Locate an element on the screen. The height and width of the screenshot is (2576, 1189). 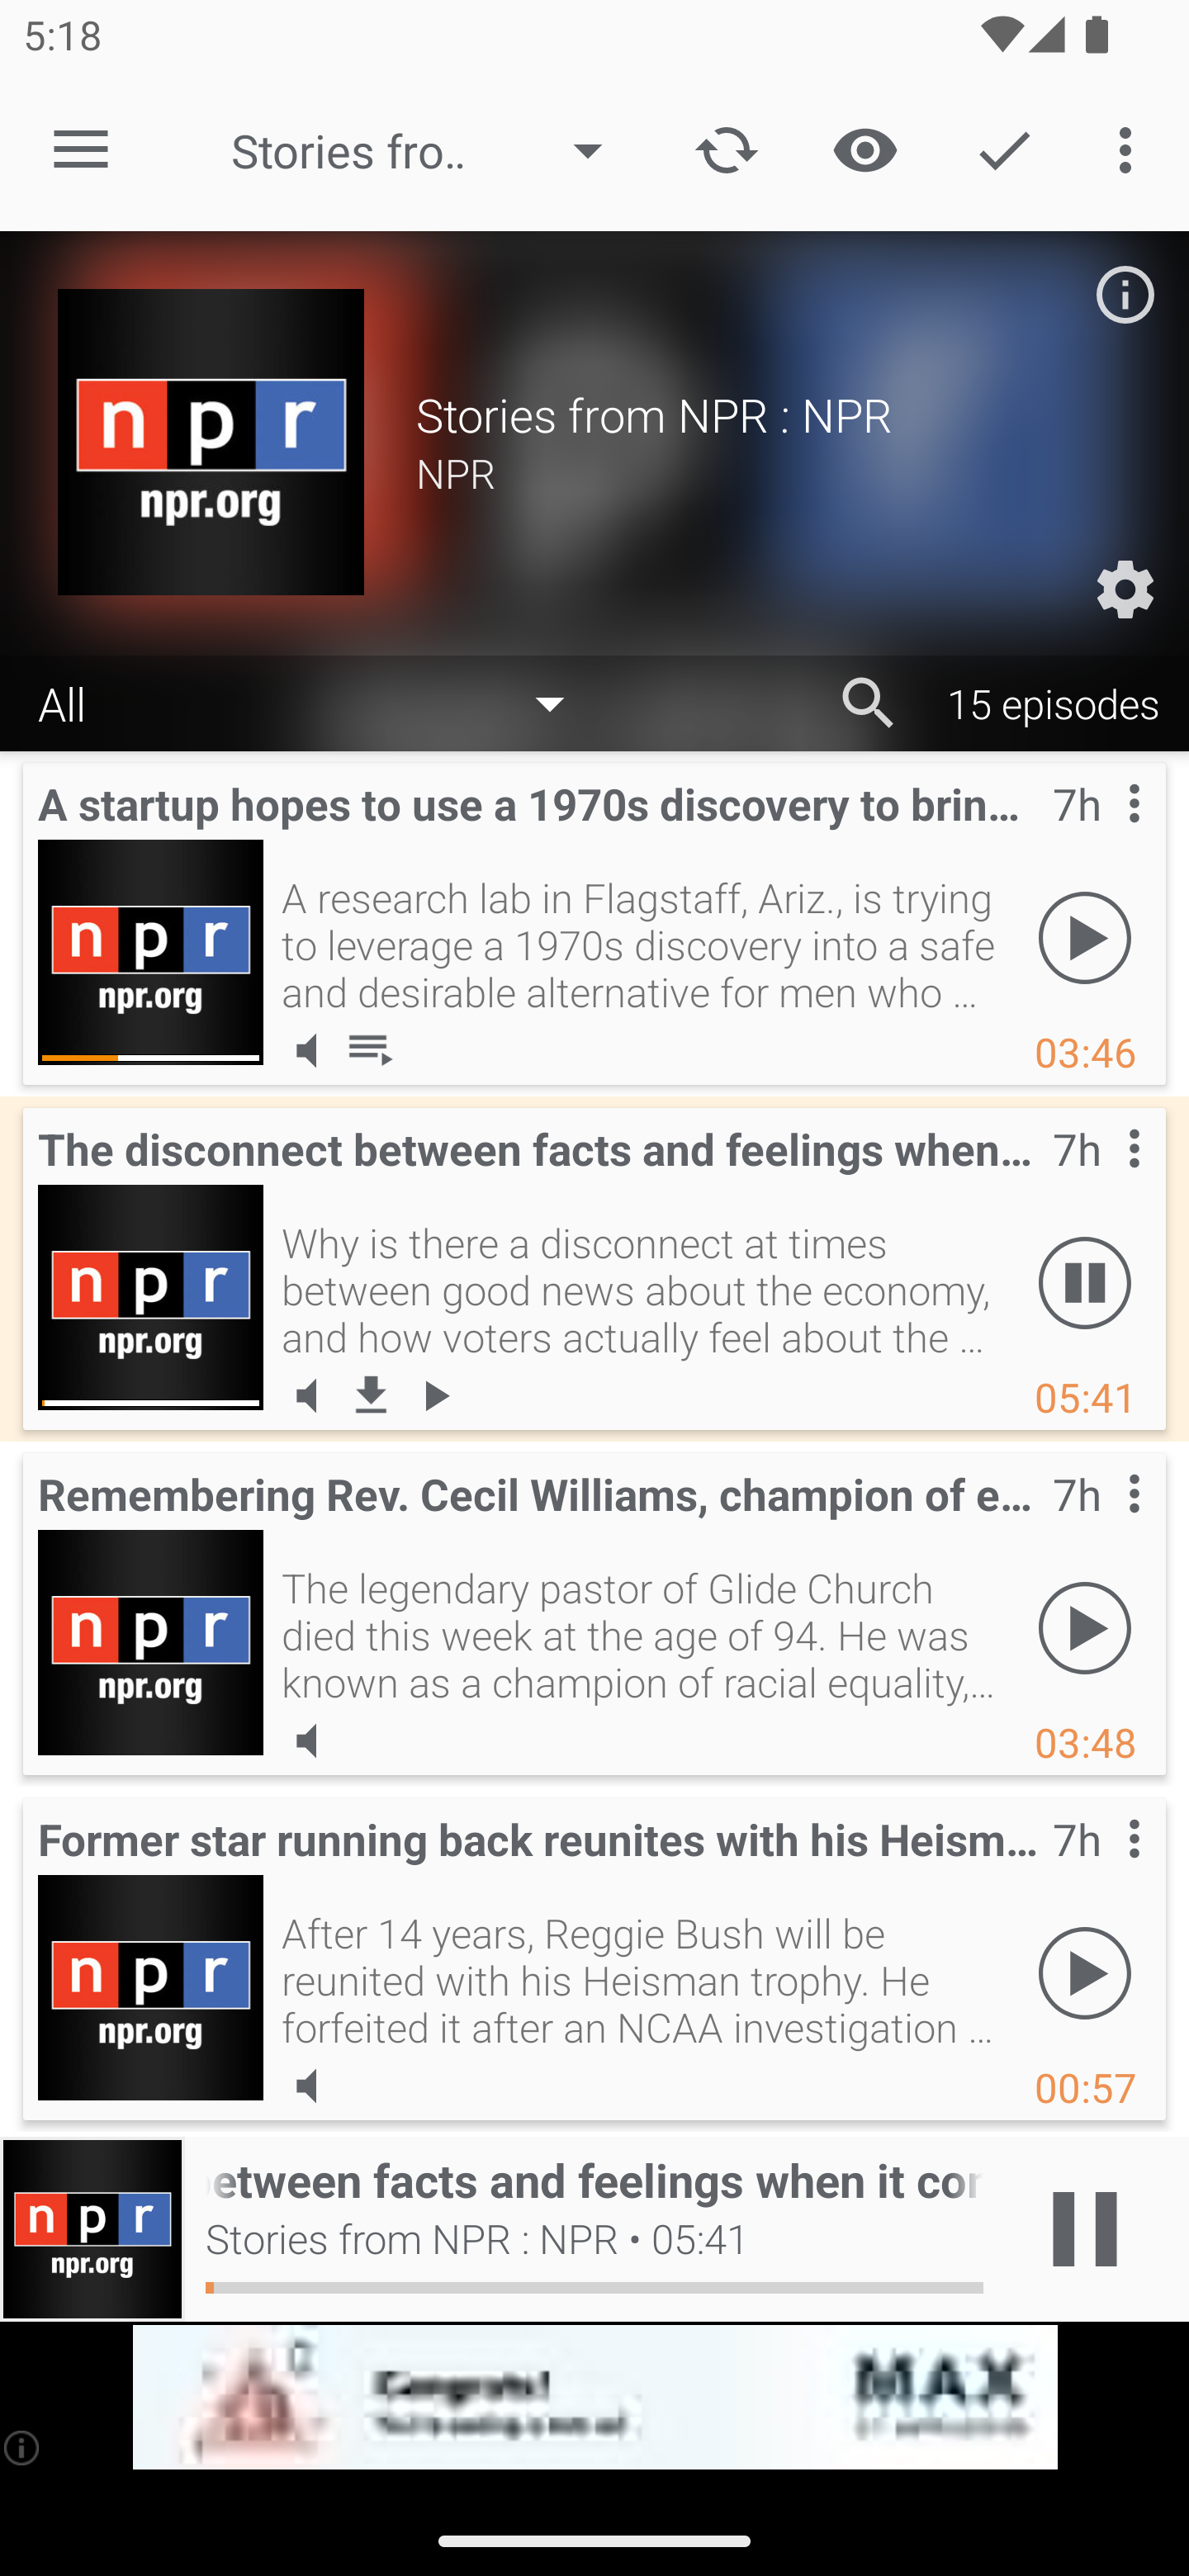
All is located at coordinates (317, 704).